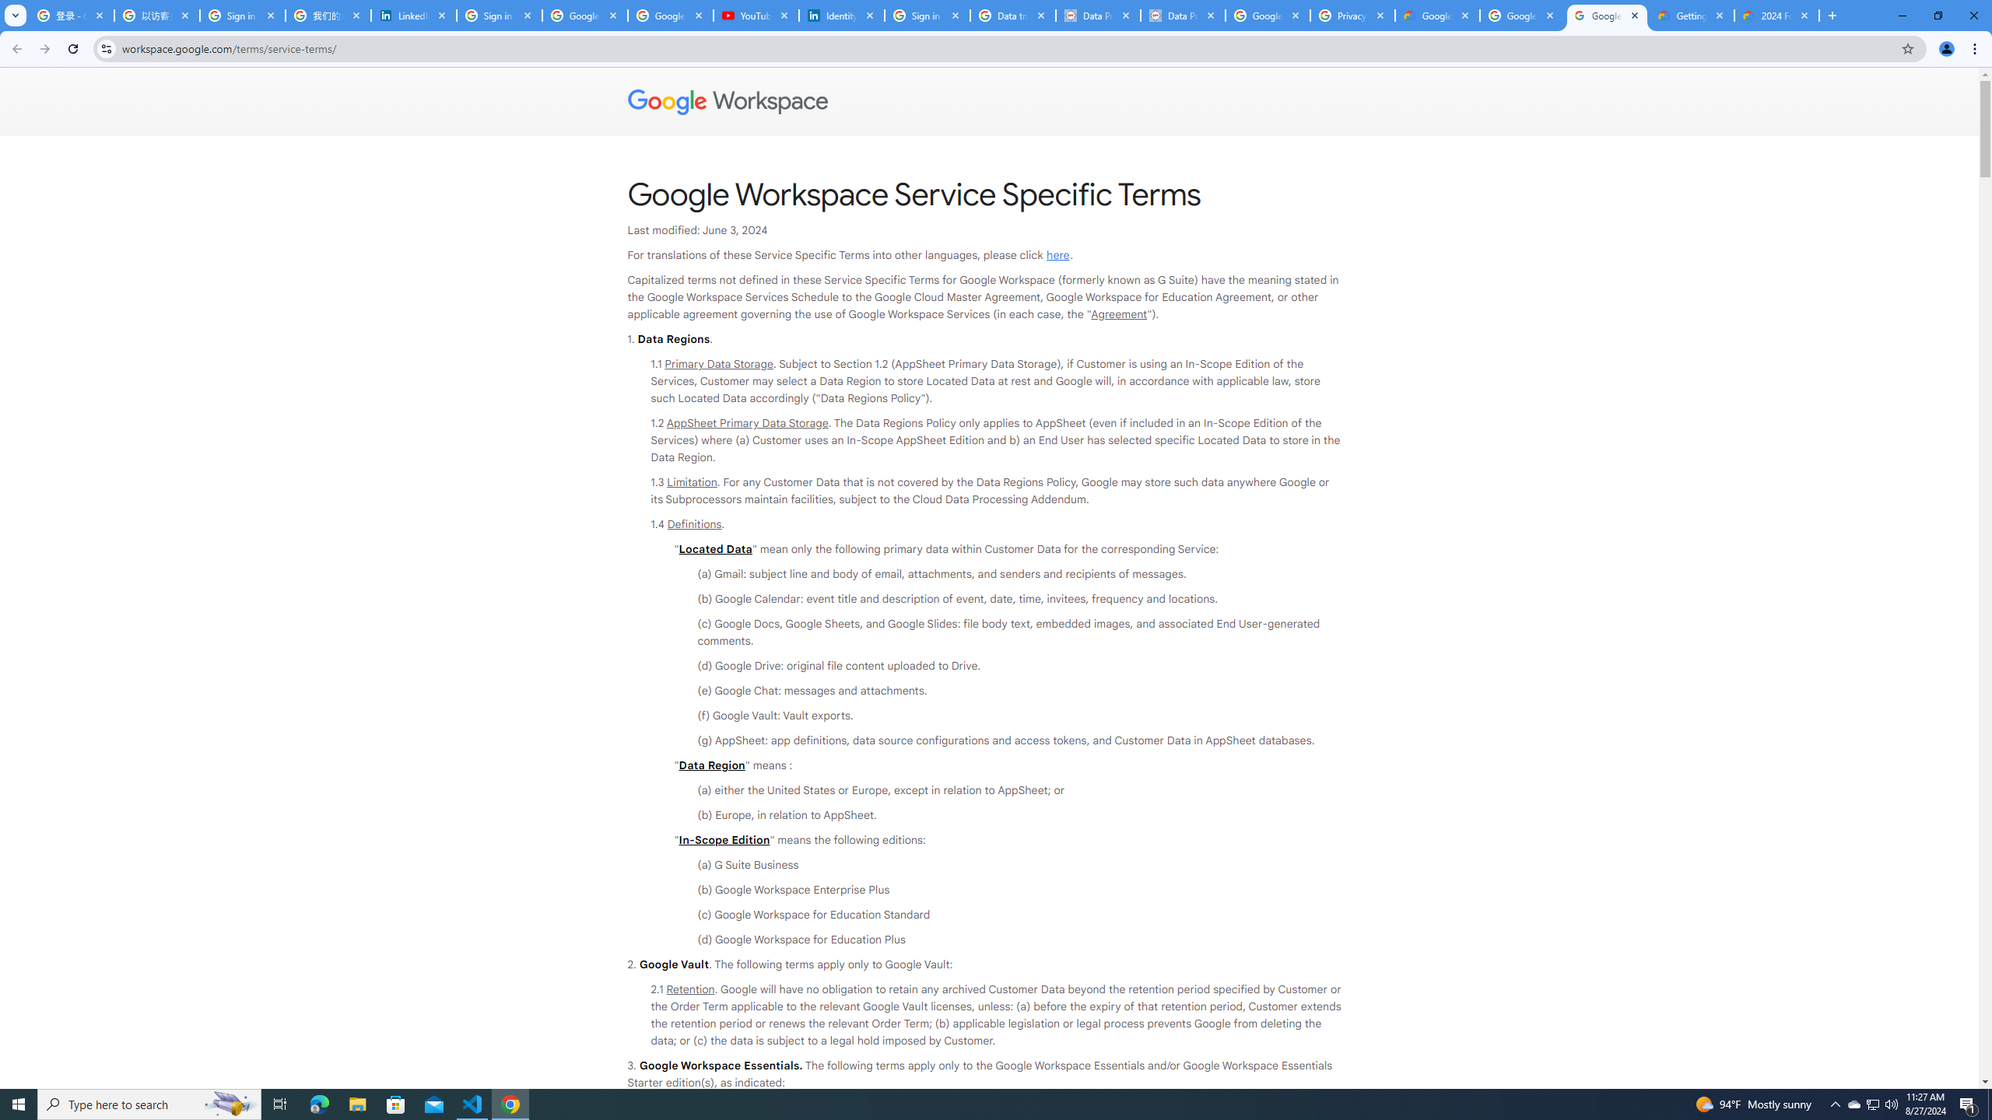 The height and width of the screenshot is (1120, 1992). What do you see at coordinates (500, 16) in the screenshot?
I see `Sign in - Google Accounts` at bounding box center [500, 16].